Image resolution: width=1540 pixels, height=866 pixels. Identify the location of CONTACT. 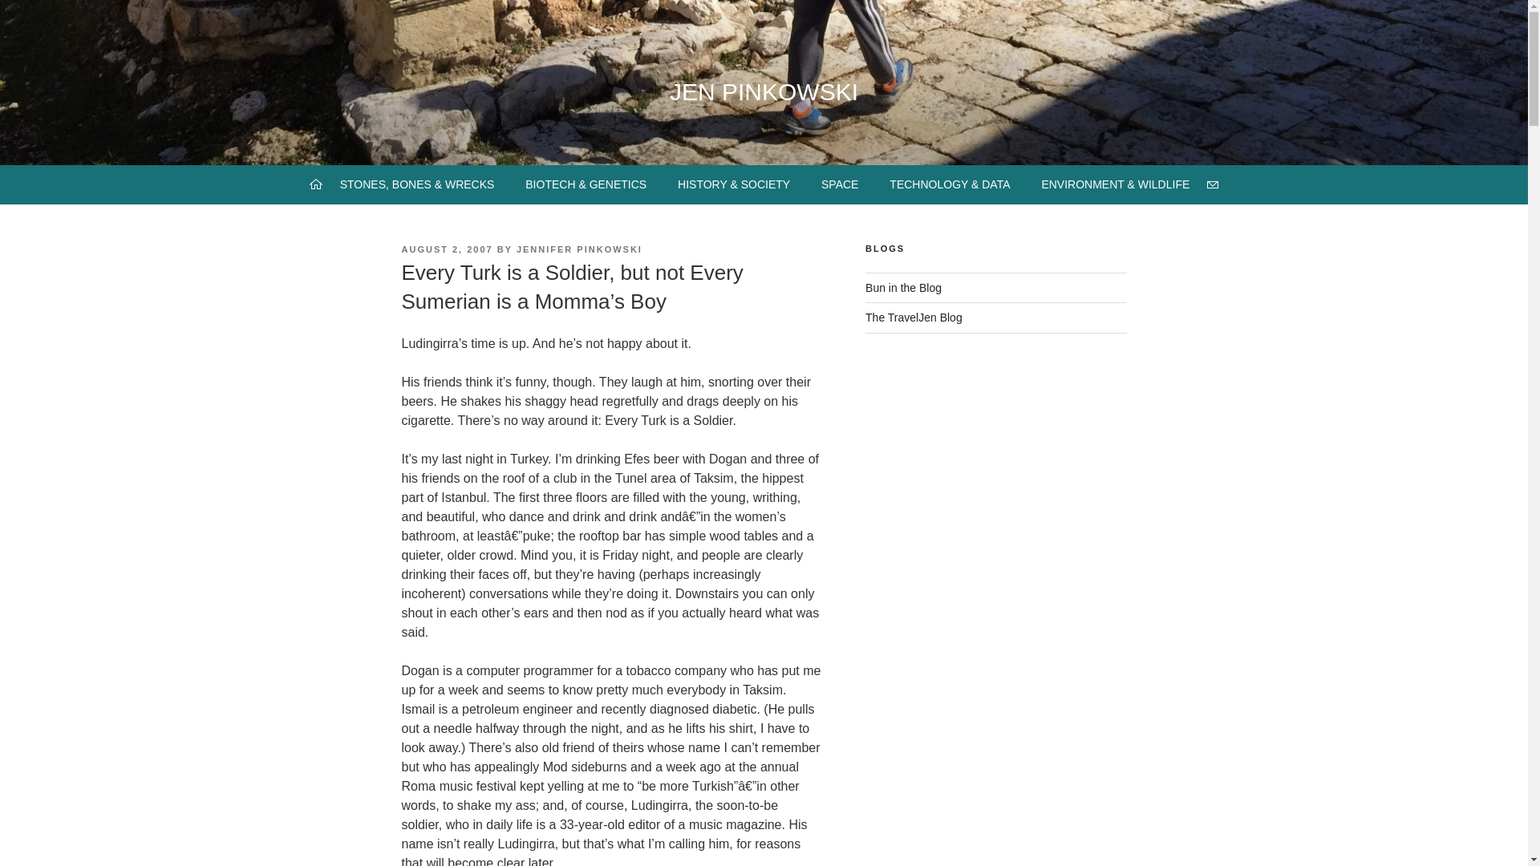
(1213, 184).